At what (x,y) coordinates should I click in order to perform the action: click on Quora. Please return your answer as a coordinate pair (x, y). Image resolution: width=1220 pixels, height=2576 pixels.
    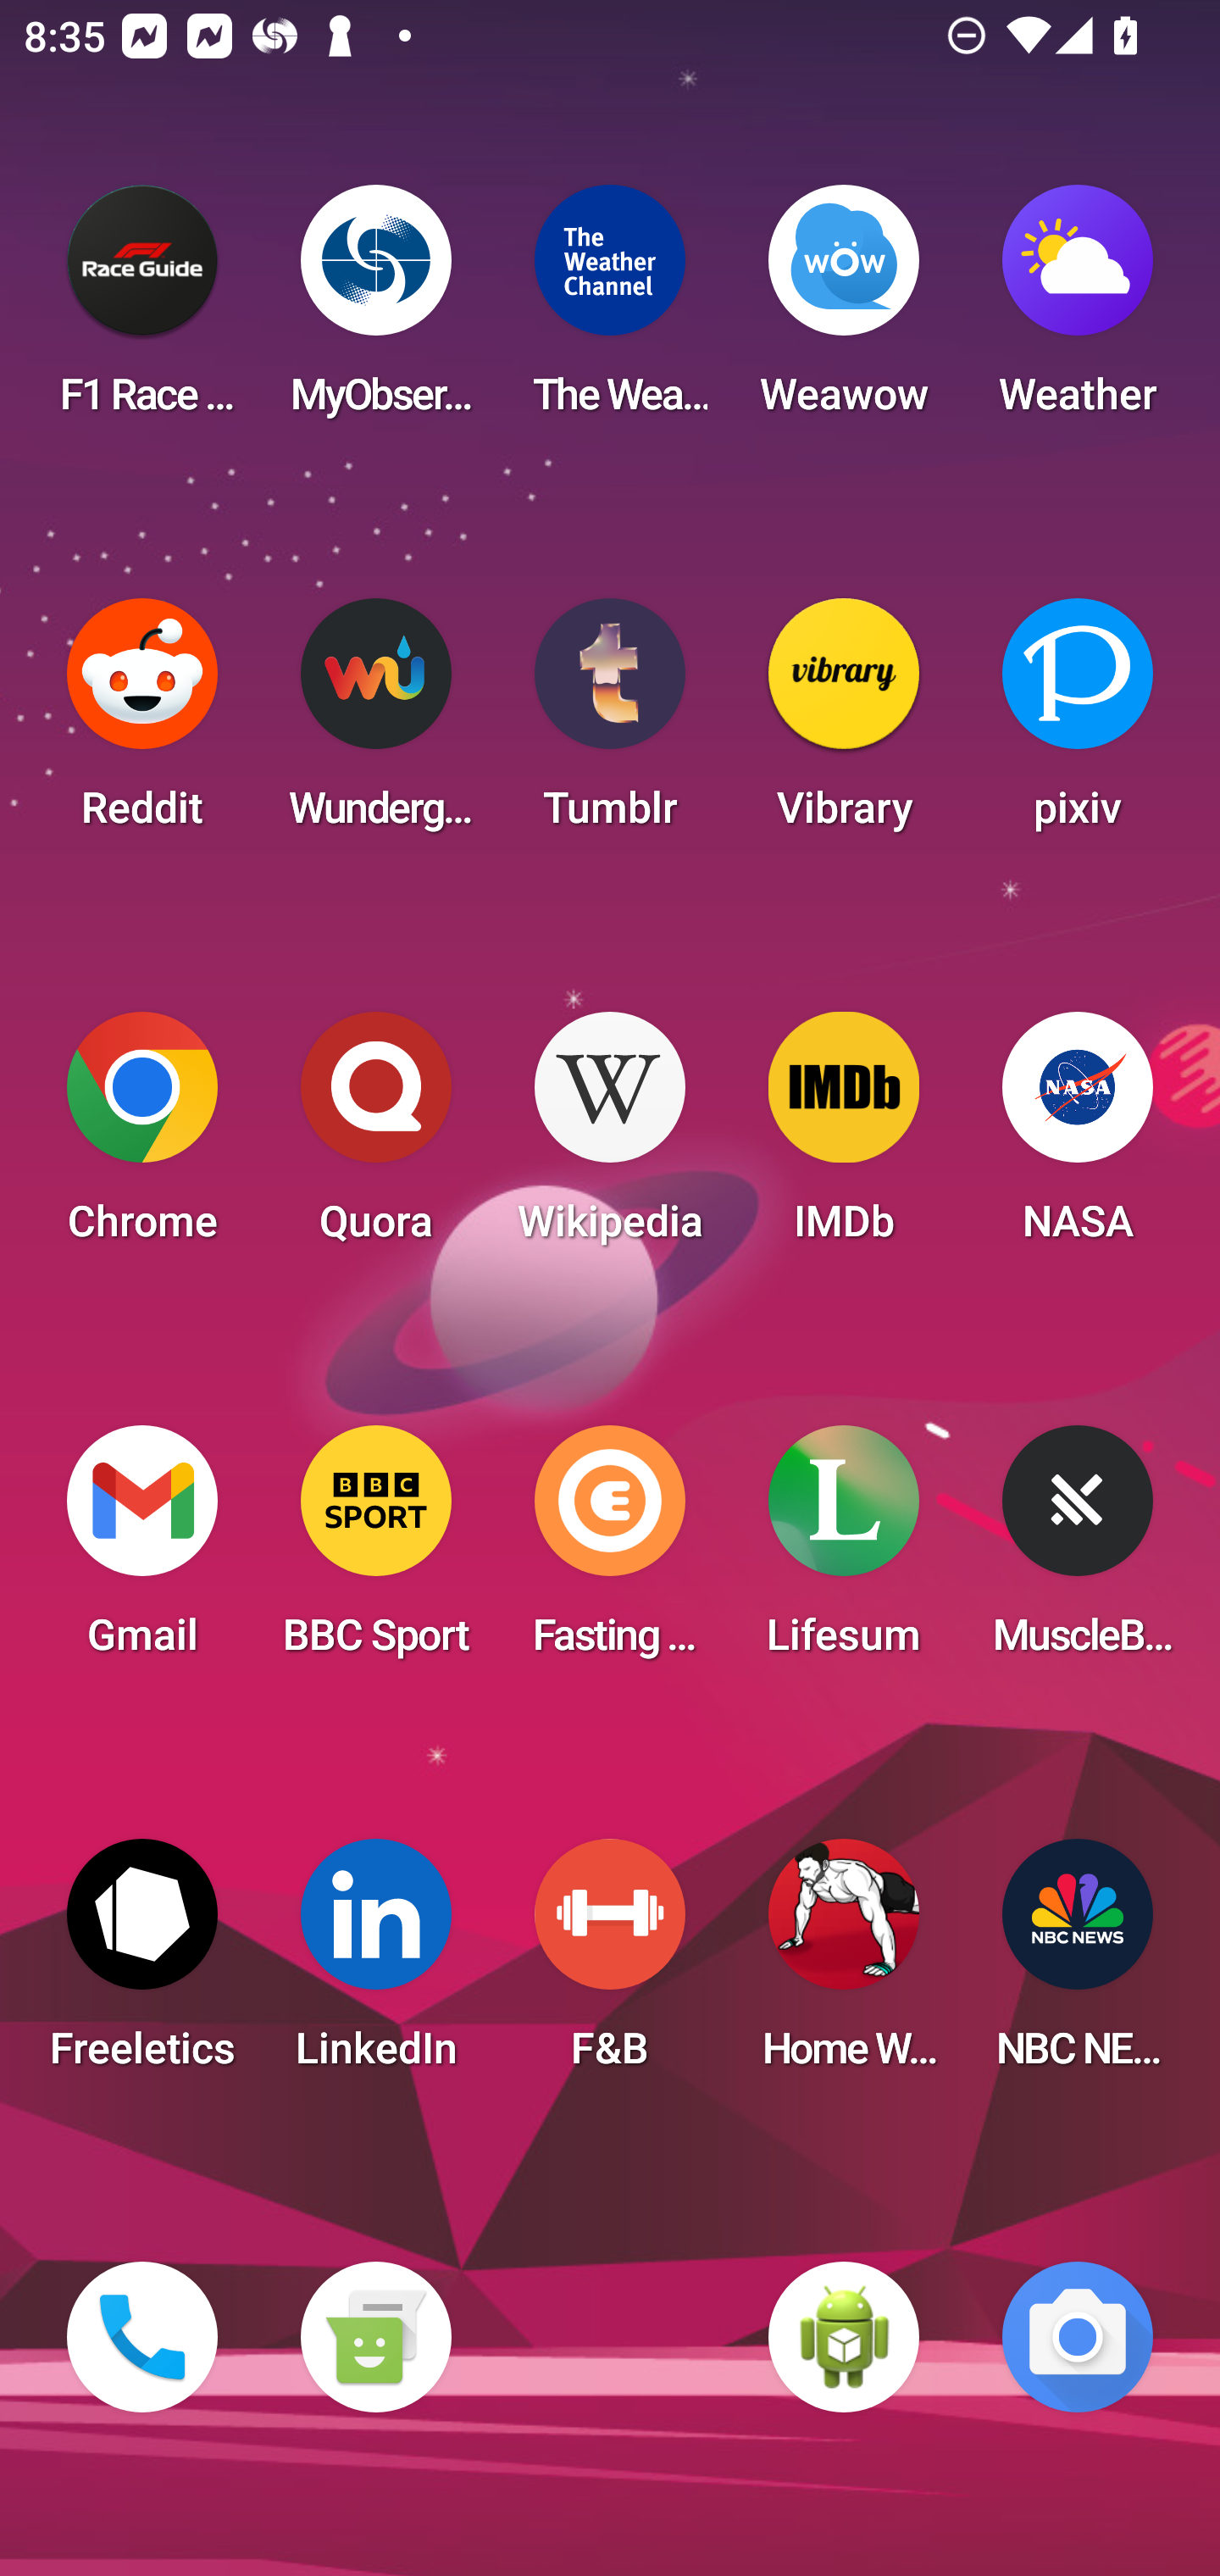
    Looking at the image, I should click on (375, 1137).